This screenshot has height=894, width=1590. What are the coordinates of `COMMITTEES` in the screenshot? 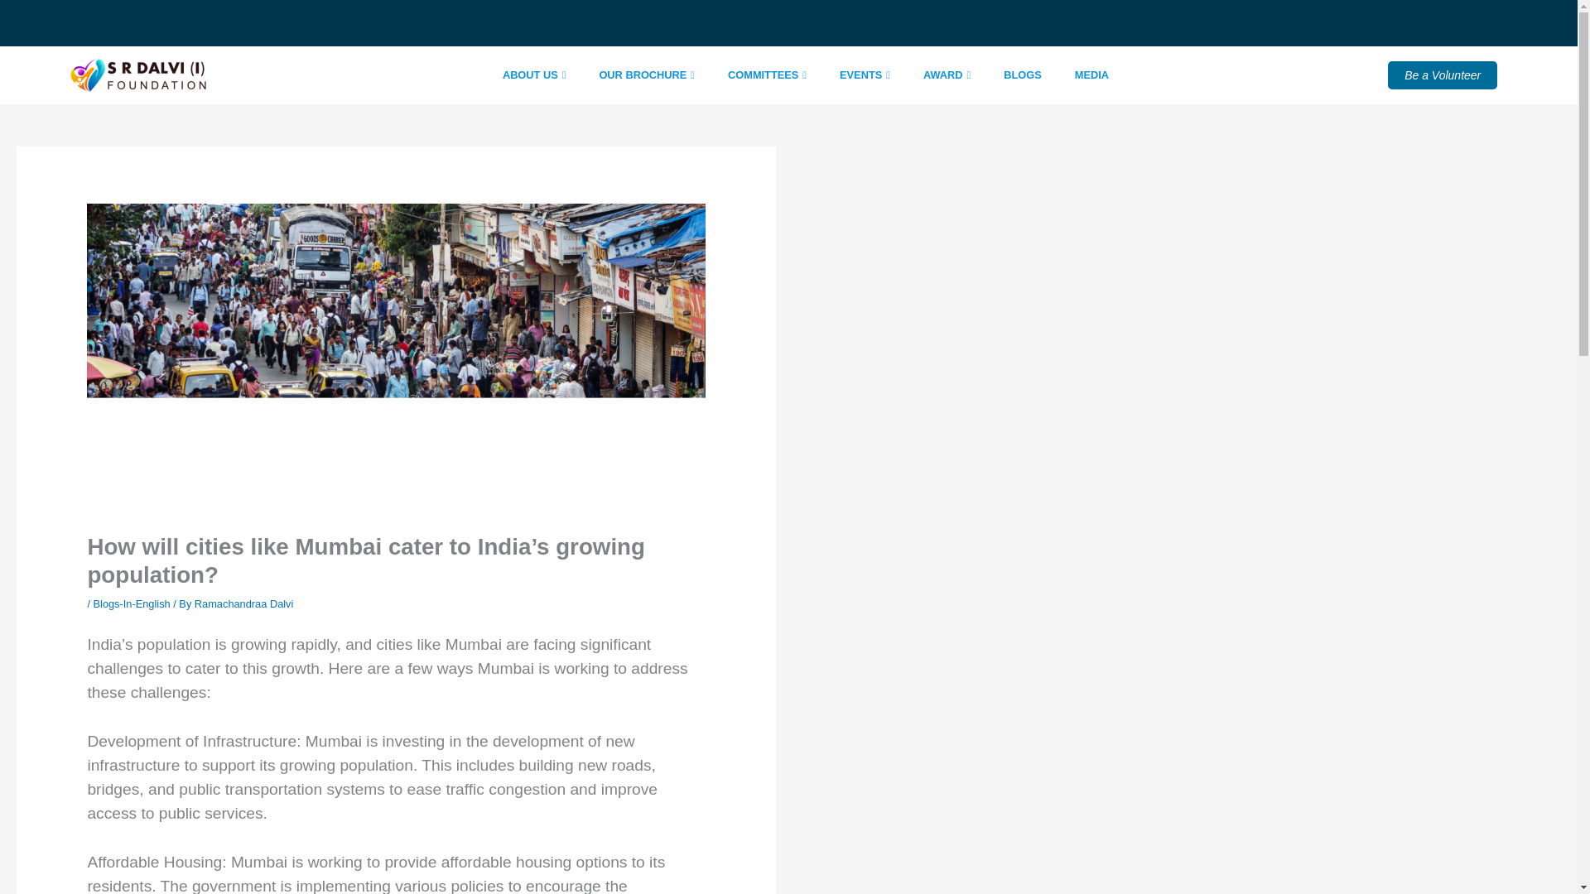 It's located at (767, 74).